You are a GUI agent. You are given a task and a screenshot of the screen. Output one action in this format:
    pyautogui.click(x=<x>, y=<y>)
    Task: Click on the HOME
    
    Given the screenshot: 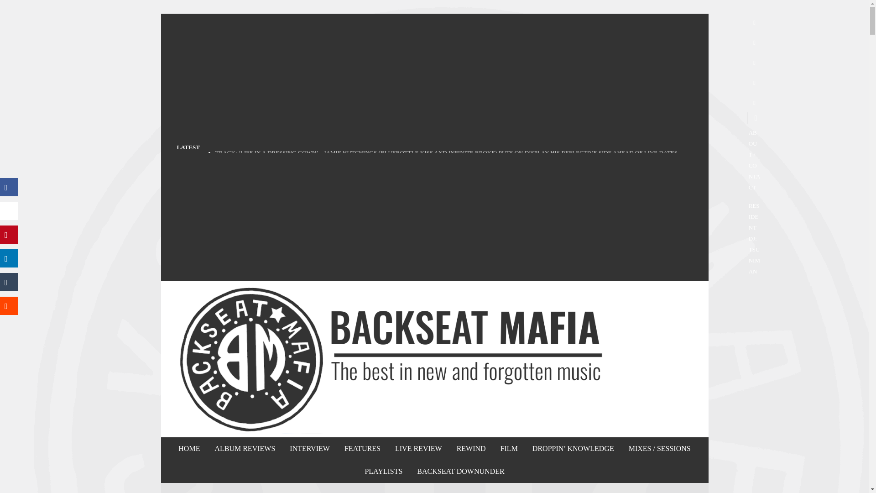 What is the action you would take?
    pyautogui.click(x=189, y=448)
    